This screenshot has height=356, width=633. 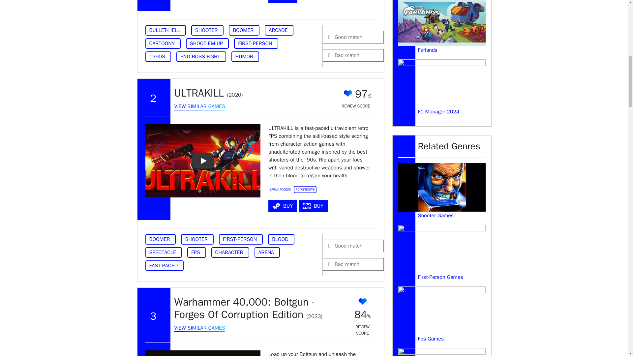 I want to click on Games likes ULTRAKILL on 50gameslike.com, so click(x=199, y=107).